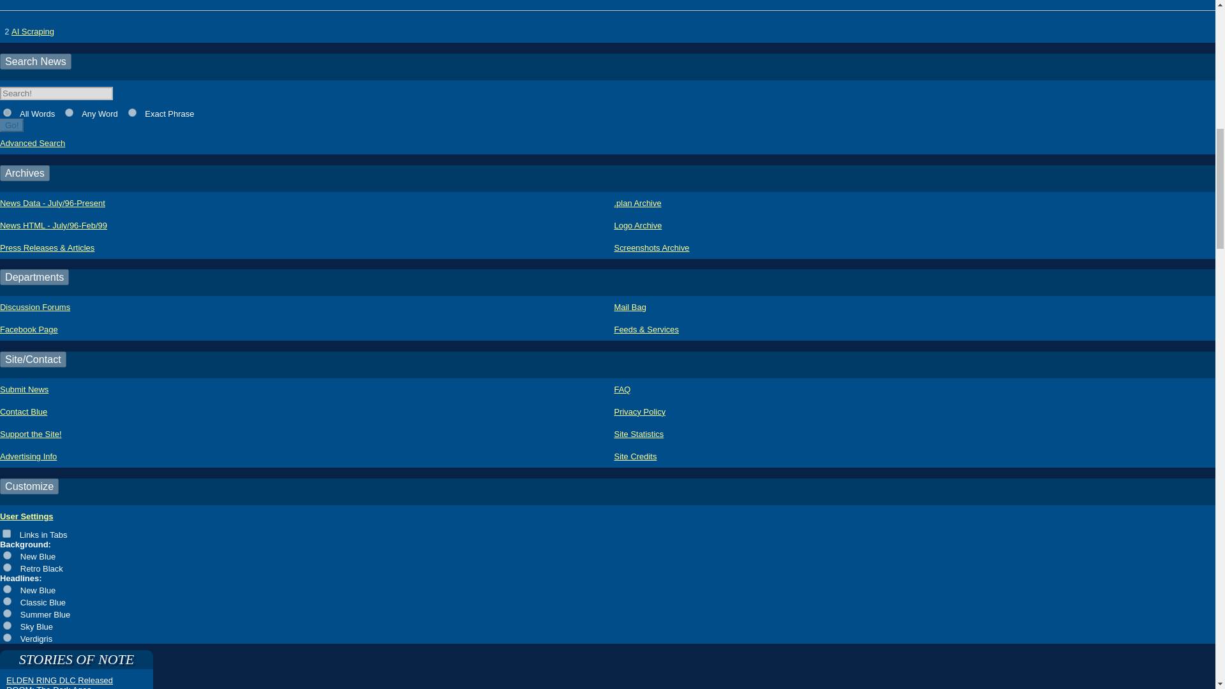  What do you see at coordinates (7, 601) in the screenshot?
I see `classic` at bounding box center [7, 601].